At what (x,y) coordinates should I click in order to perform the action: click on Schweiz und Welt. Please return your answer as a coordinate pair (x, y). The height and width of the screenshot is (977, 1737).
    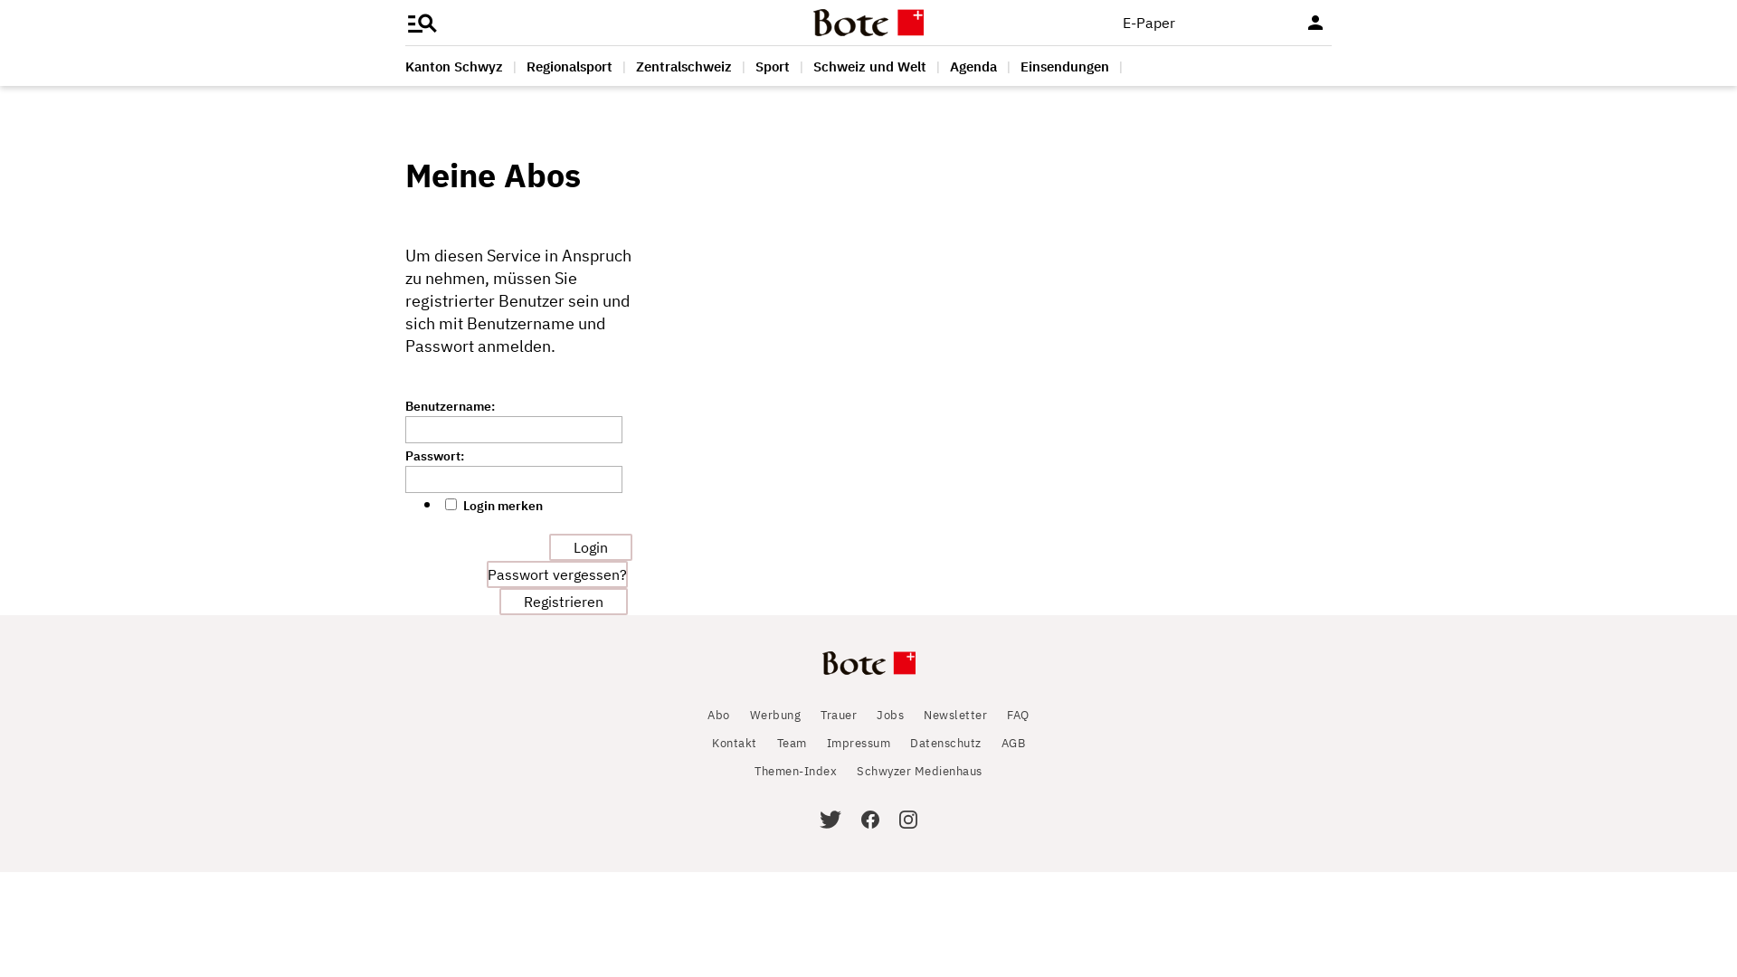
    Looking at the image, I should click on (870, 65).